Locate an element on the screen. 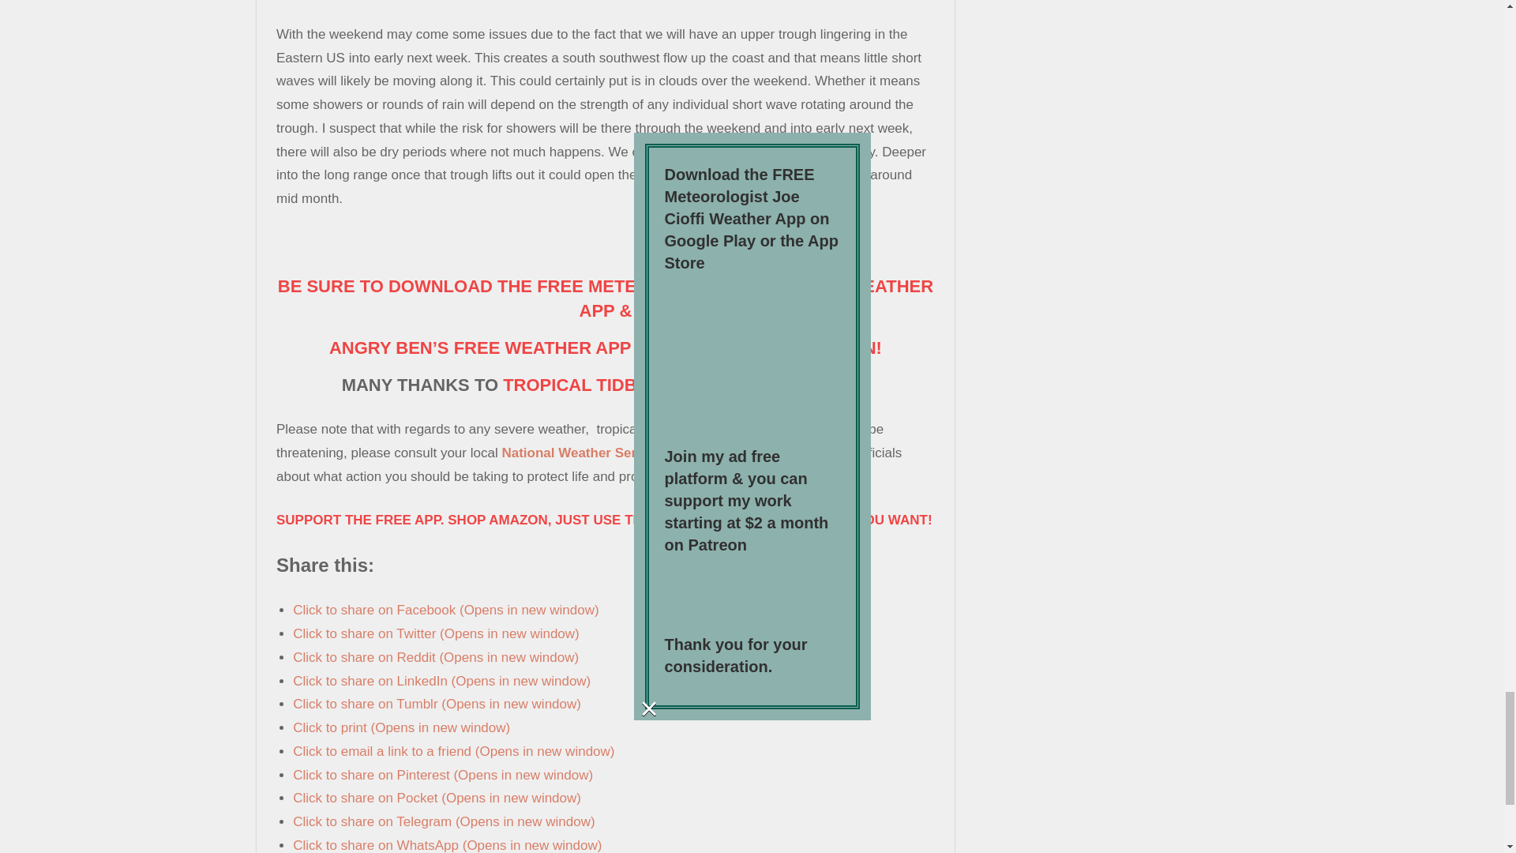 The image size is (1516, 853). Click to share on Pocket is located at coordinates (436, 798).